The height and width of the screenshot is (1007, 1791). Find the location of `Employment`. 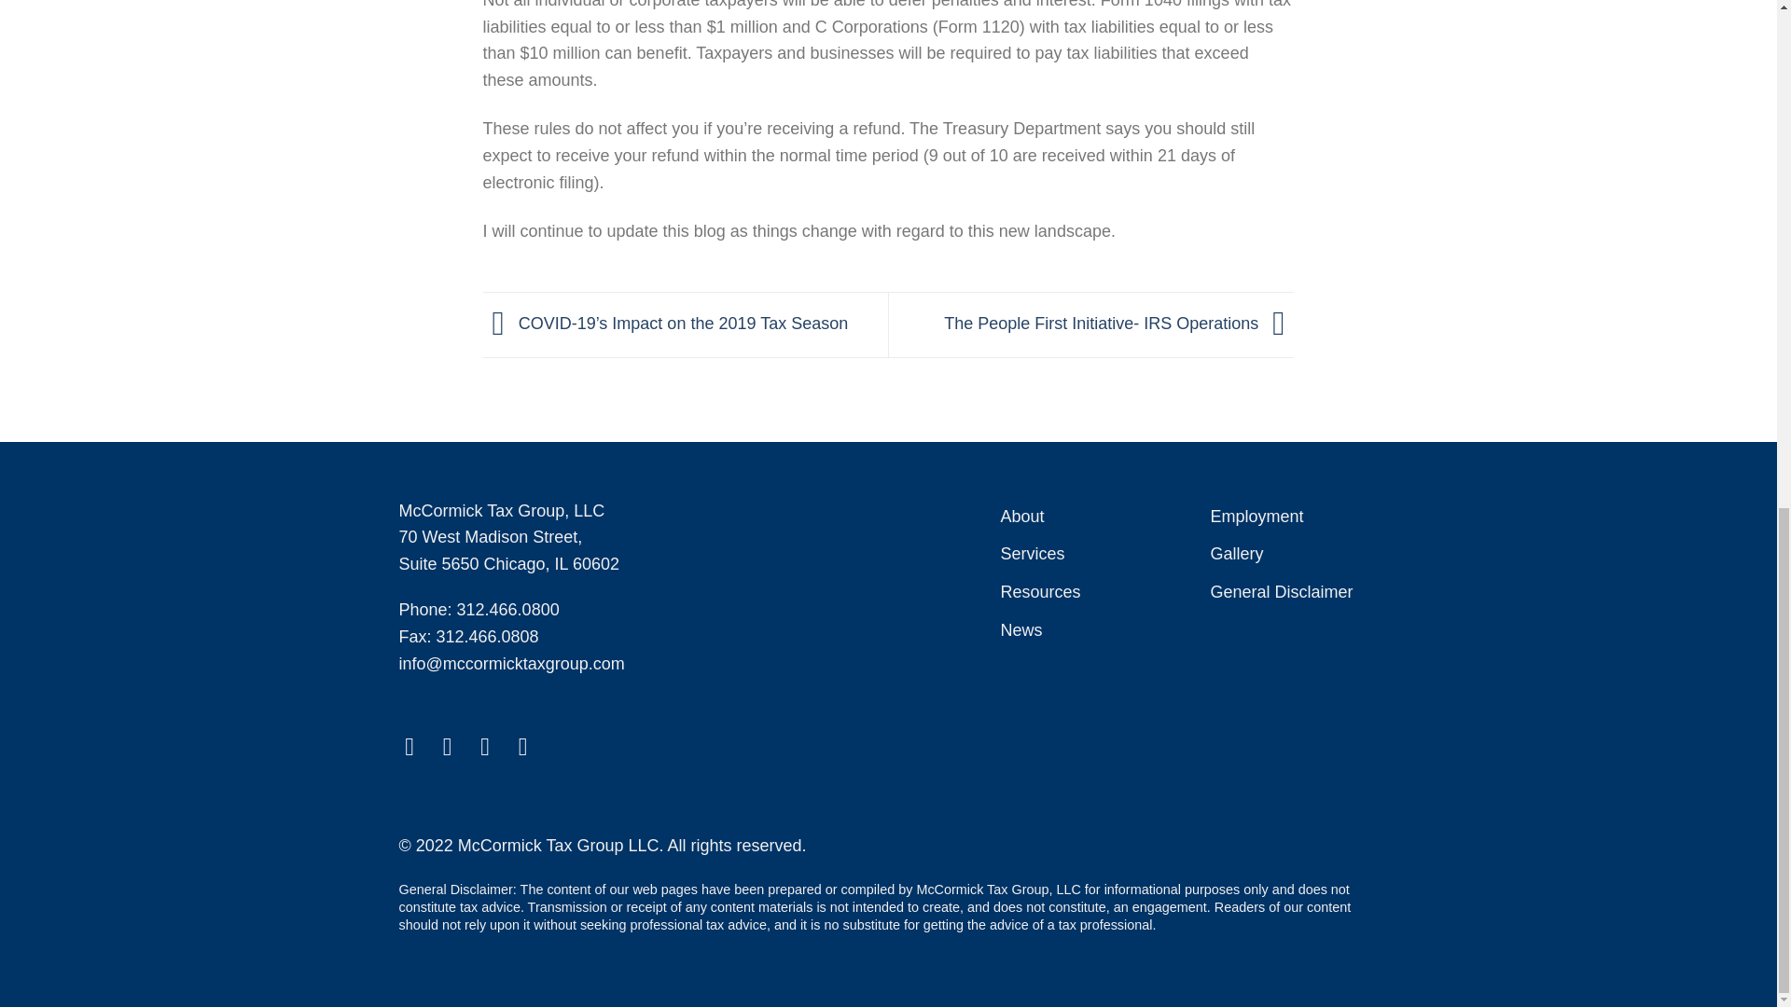

Employment is located at coordinates (1256, 517).